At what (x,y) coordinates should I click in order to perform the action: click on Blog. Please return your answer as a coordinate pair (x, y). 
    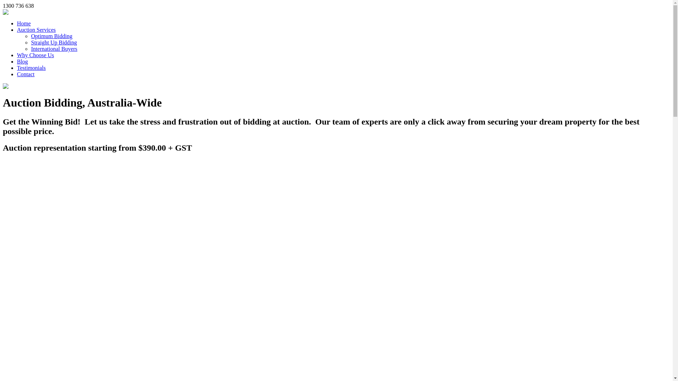
    Looking at the image, I should click on (23, 61).